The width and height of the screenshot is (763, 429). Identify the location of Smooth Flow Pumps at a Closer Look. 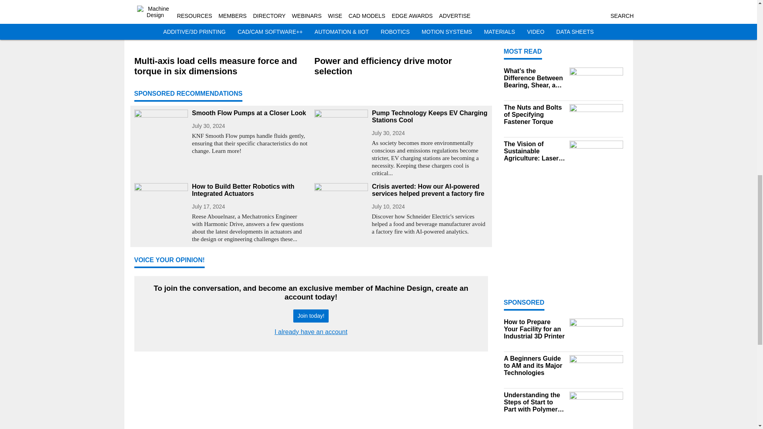
(250, 113).